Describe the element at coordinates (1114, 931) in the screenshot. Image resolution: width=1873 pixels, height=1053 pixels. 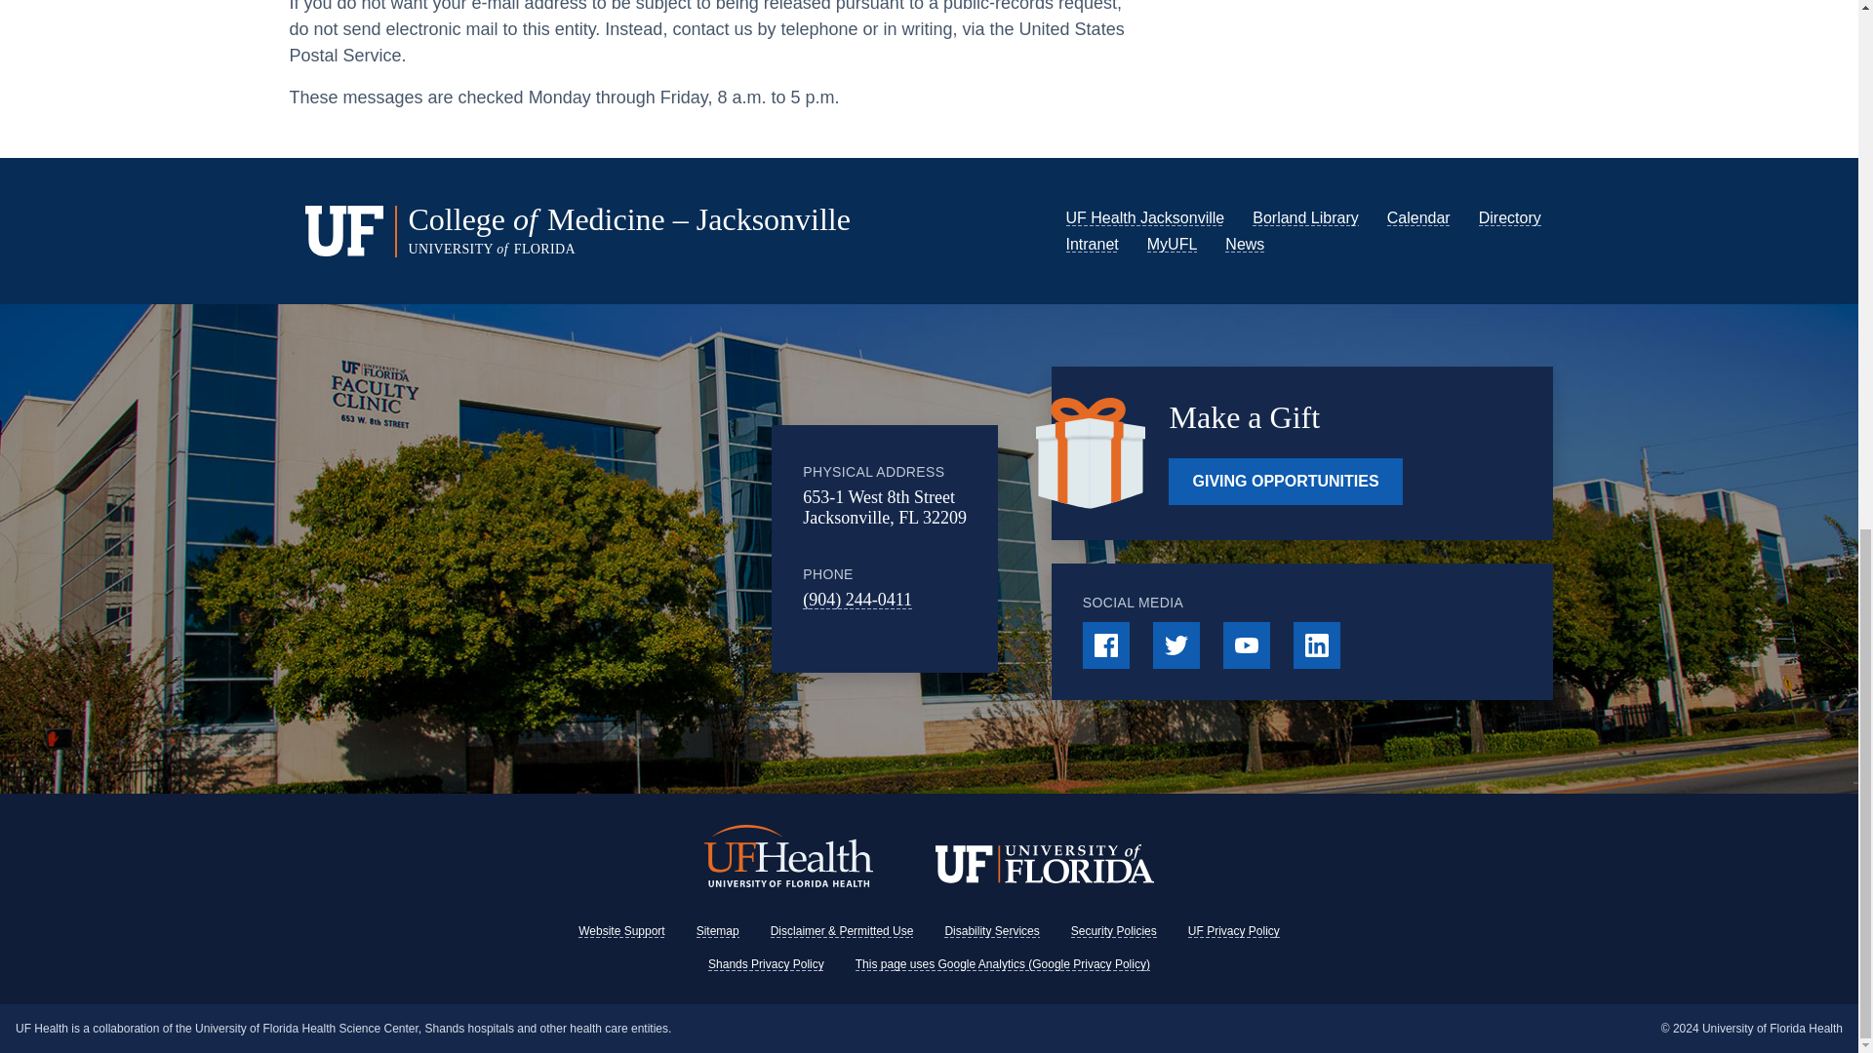
I see `Security Policies` at that location.